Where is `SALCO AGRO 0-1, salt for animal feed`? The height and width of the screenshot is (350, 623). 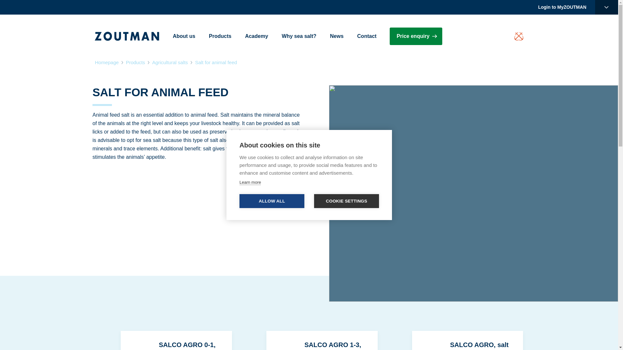
SALCO AGRO 0-1, salt for animal feed is located at coordinates (163, 340).